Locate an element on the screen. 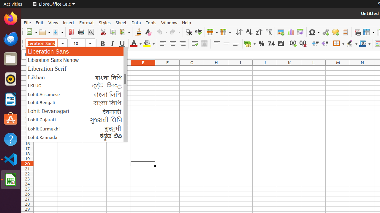 This screenshot has width=380, height=213. New is located at coordinates (31, 32).